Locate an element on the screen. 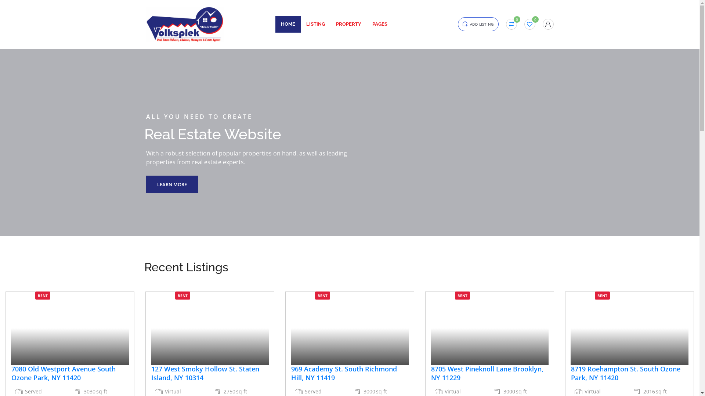 The width and height of the screenshot is (705, 396). PROPERTY is located at coordinates (348, 24).